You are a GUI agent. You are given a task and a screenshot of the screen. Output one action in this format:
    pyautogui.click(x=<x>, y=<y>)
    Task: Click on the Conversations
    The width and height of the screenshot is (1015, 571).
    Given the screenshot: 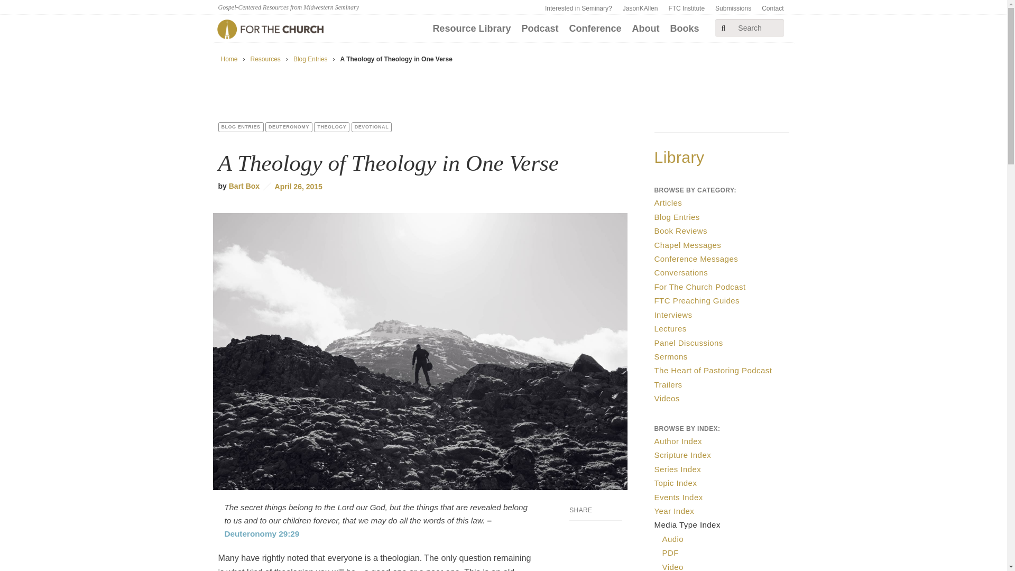 What is the action you would take?
    pyautogui.click(x=681, y=272)
    